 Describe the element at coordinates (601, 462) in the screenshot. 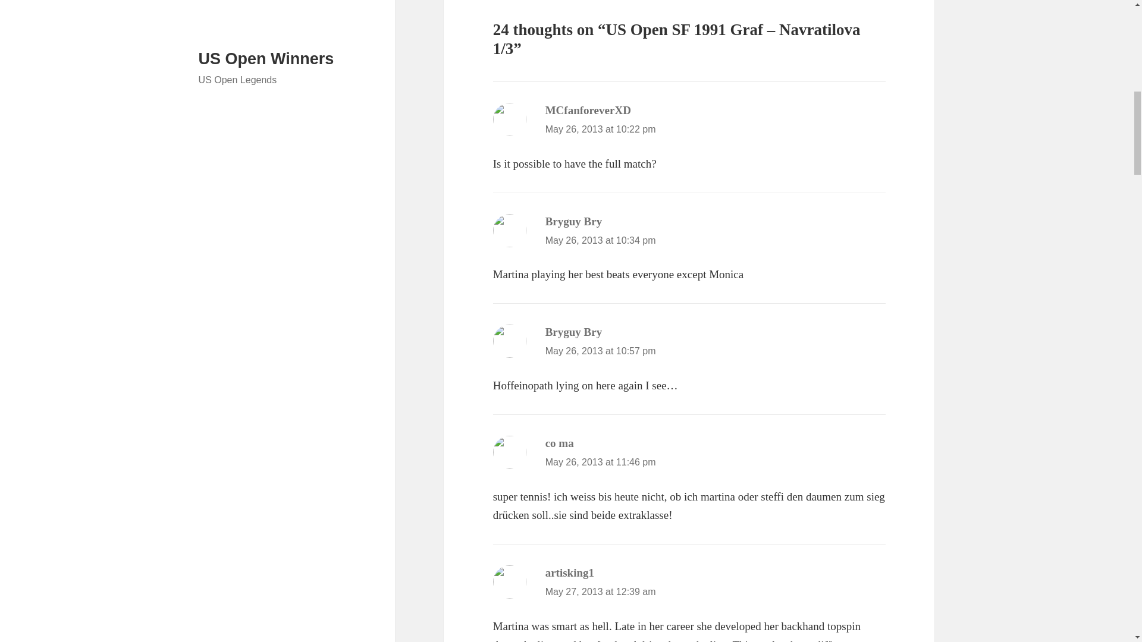

I see `May 26, 2013 at 11:46 pm` at that location.